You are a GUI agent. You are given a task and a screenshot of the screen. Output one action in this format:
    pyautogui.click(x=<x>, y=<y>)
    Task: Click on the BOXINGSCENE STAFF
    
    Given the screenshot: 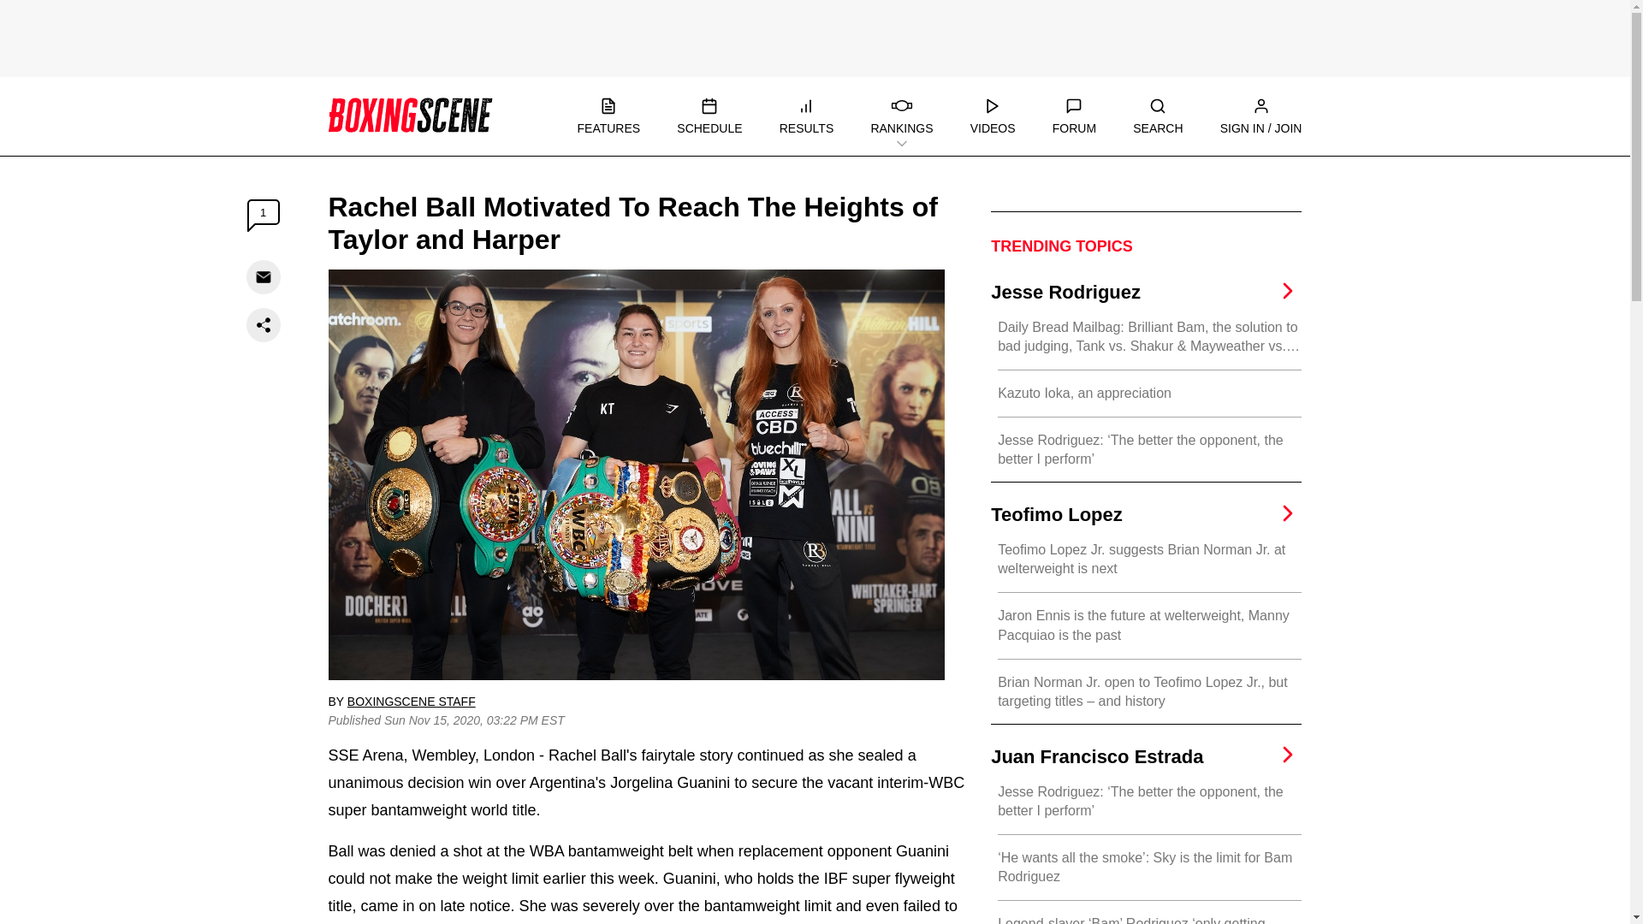 What is the action you would take?
    pyautogui.click(x=411, y=702)
    